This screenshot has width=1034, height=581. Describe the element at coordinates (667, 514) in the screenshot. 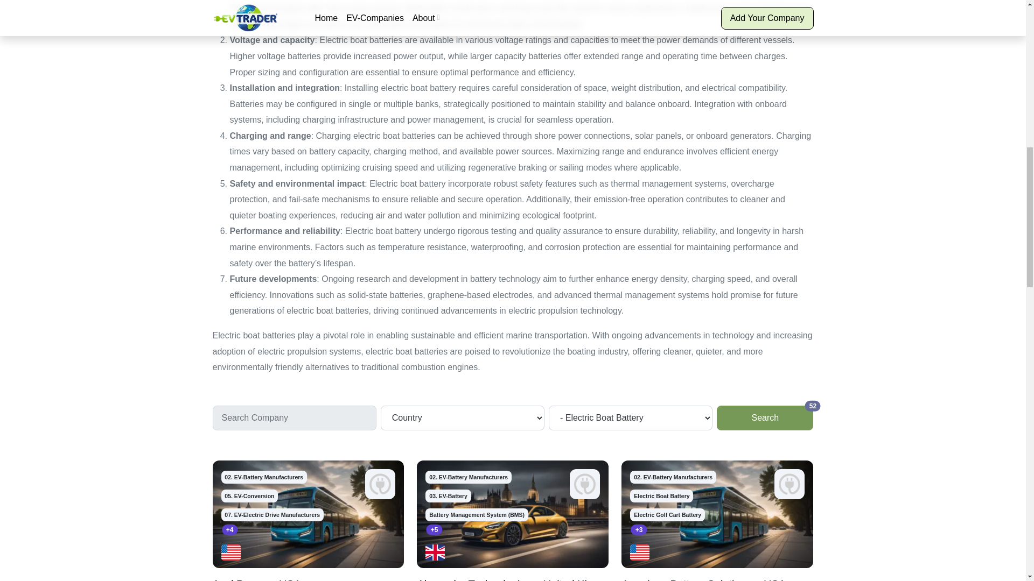

I see `02. EV-Battery Manufacturers` at that location.